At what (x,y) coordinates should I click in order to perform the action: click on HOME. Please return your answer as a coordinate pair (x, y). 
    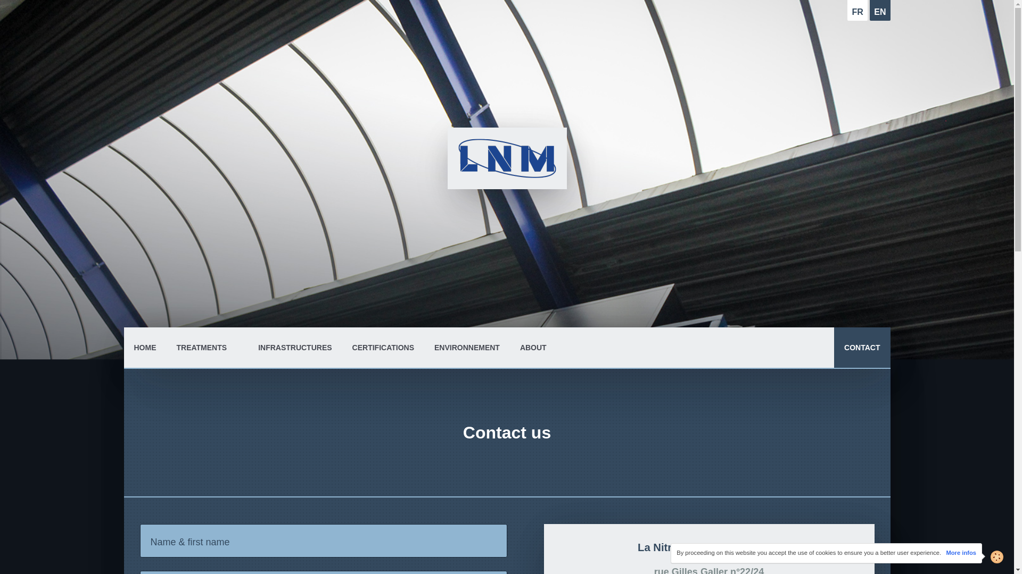
    Looking at the image, I should click on (145, 348).